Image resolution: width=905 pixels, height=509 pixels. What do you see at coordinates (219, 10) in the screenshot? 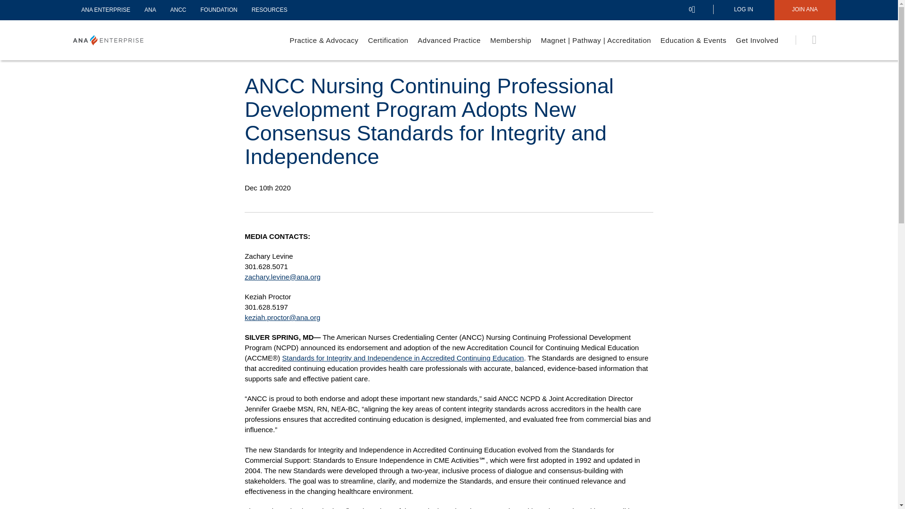
I see `Foundation` at bounding box center [219, 10].